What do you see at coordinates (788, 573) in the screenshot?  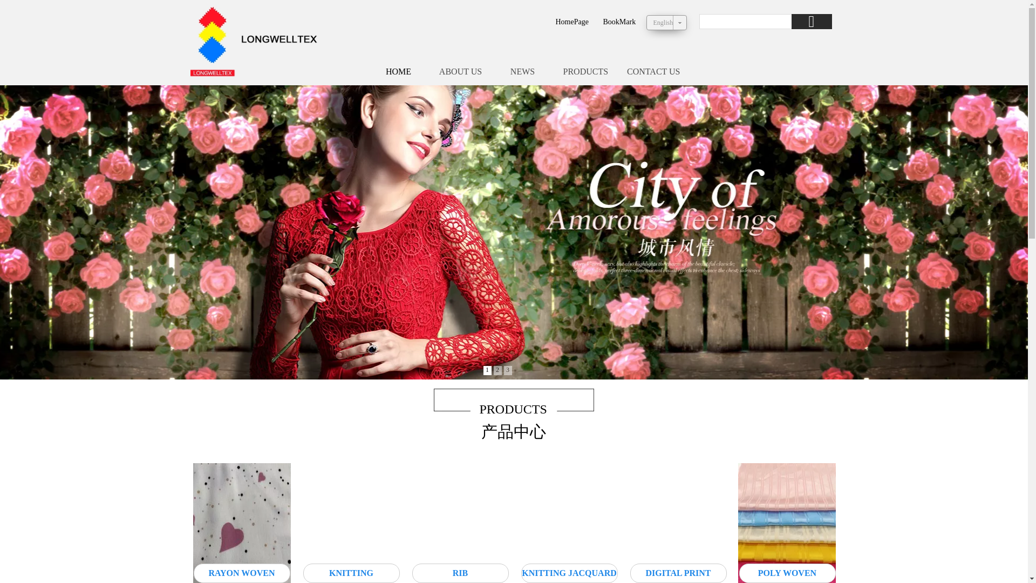 I see `POLY WOVEN` at bounding box center [788, 573].